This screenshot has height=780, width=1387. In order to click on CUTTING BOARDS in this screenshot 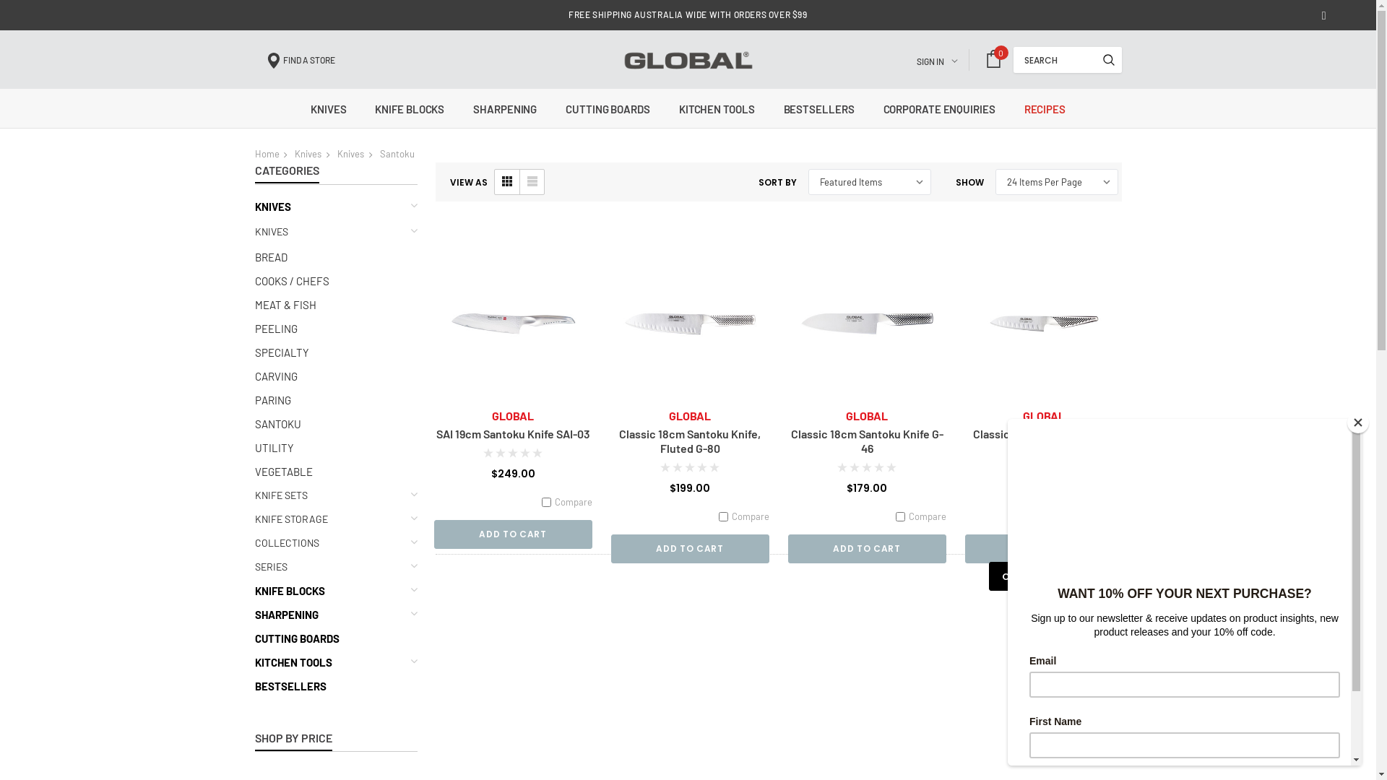, I will do `click(608, 110)`.